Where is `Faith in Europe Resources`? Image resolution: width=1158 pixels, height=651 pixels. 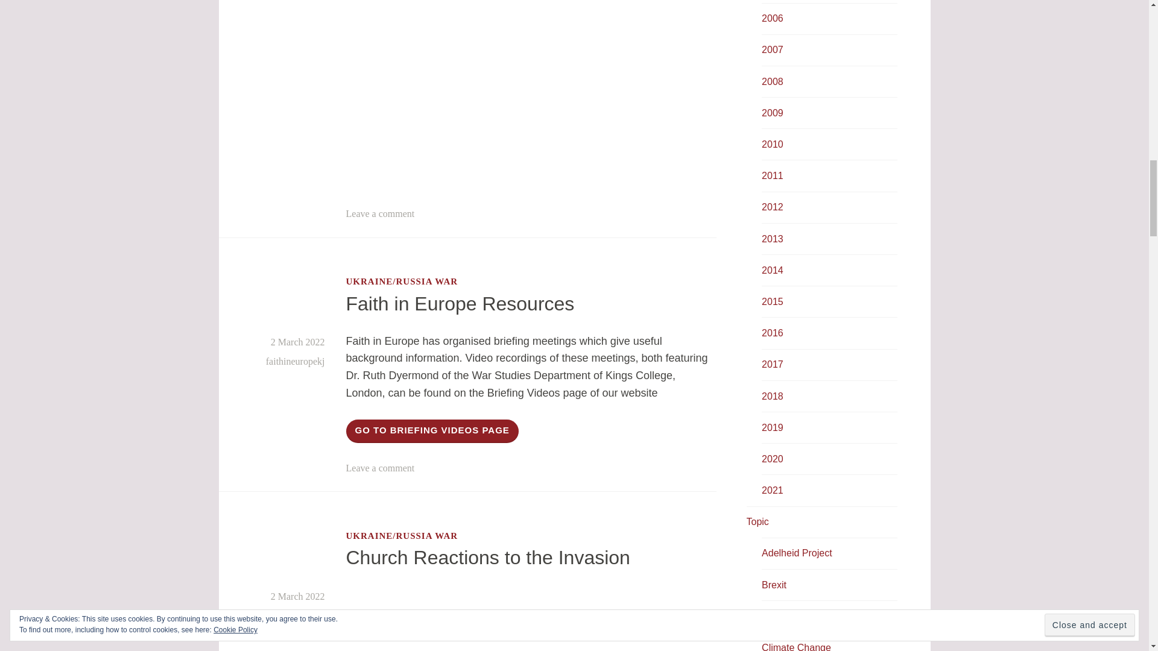
Faith in Europe Resources is located at coordinates (460, 304).